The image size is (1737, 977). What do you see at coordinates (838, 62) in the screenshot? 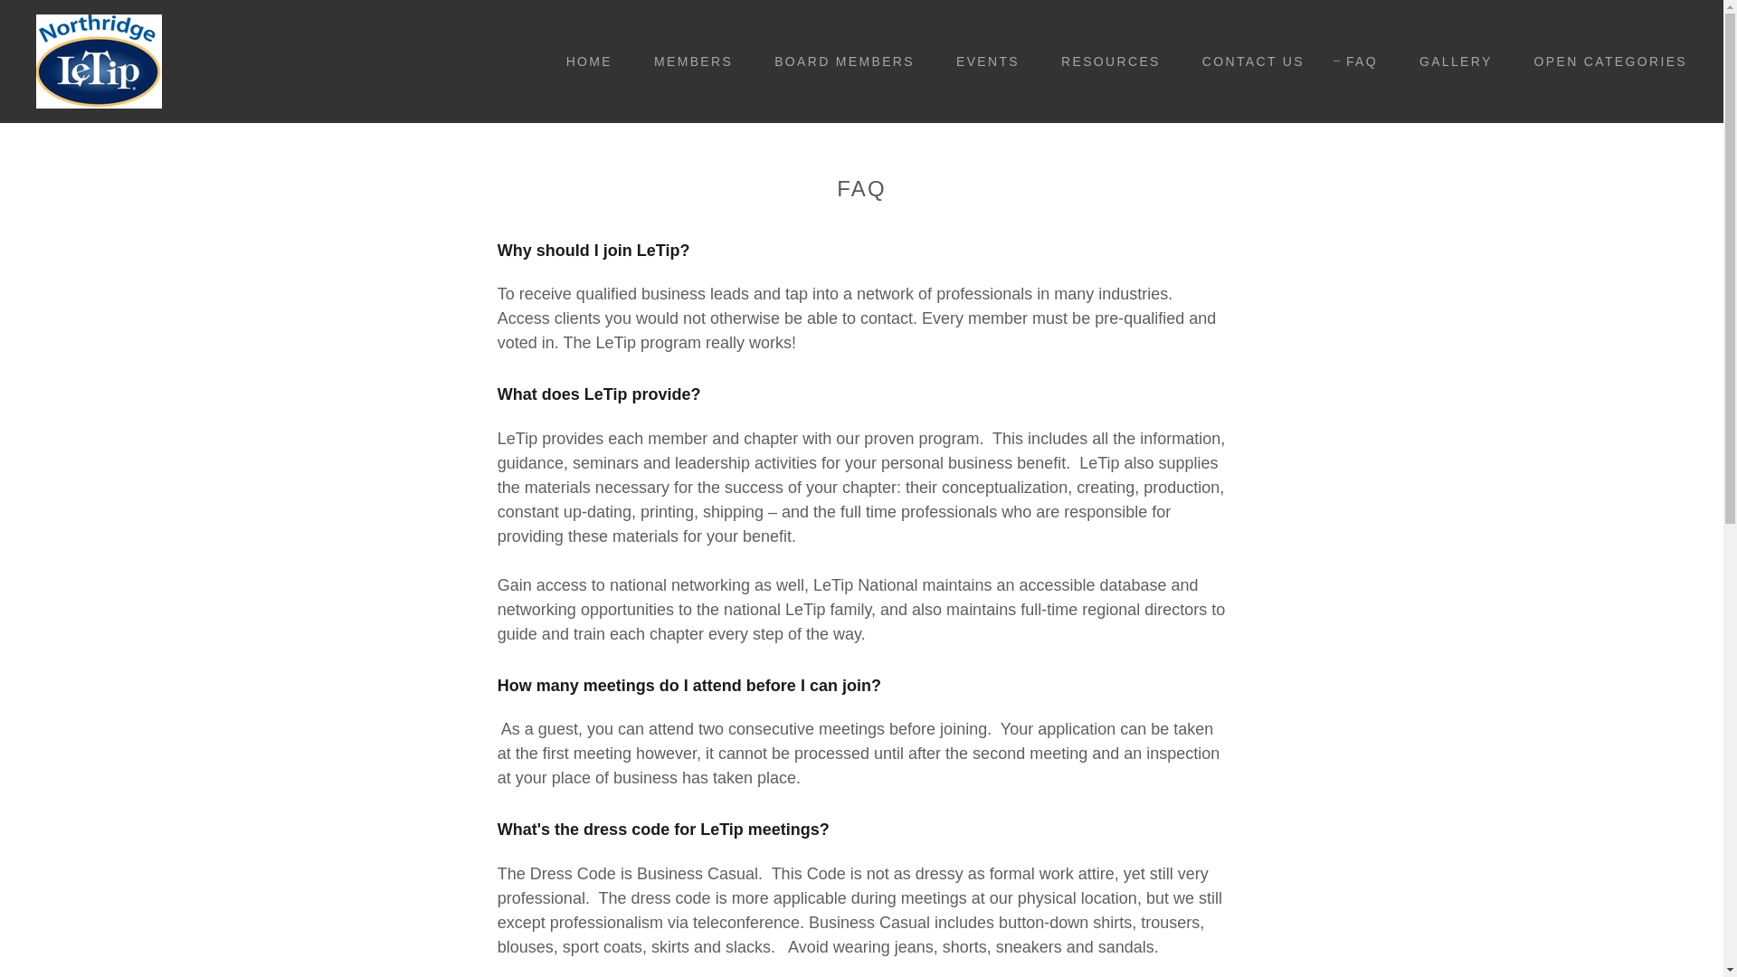
I see `BOARD MEMBERS` at bounding box center [838, 62].